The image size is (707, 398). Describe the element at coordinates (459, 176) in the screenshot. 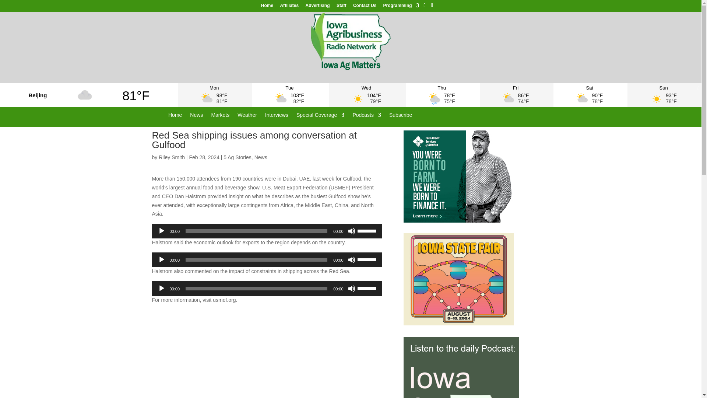

I see `18080-brand-born-to-farm-green-FCSA-300x250` at that location.